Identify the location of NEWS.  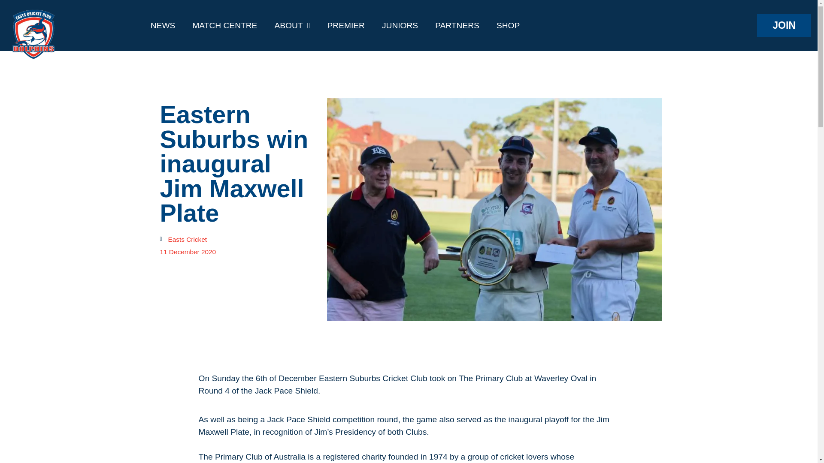
(163, 25).